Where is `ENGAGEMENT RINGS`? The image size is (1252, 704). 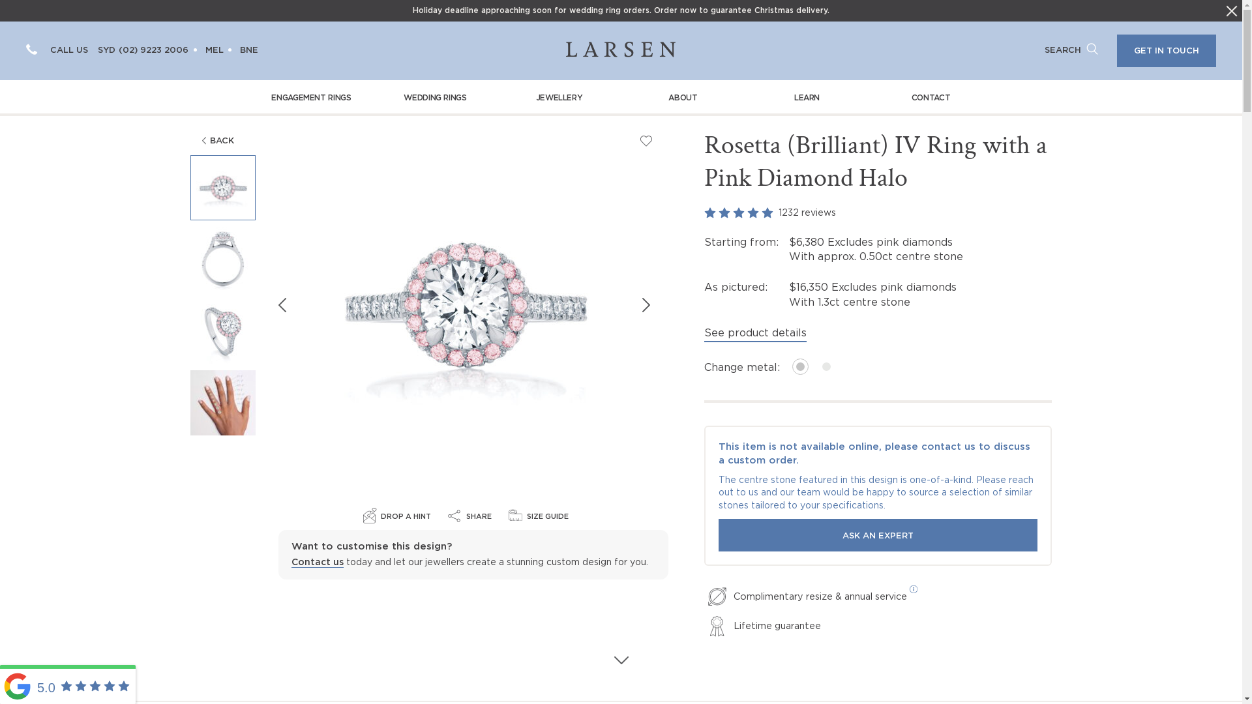
ENGAGEMENT RINGS is located at coordinates (311, 96).